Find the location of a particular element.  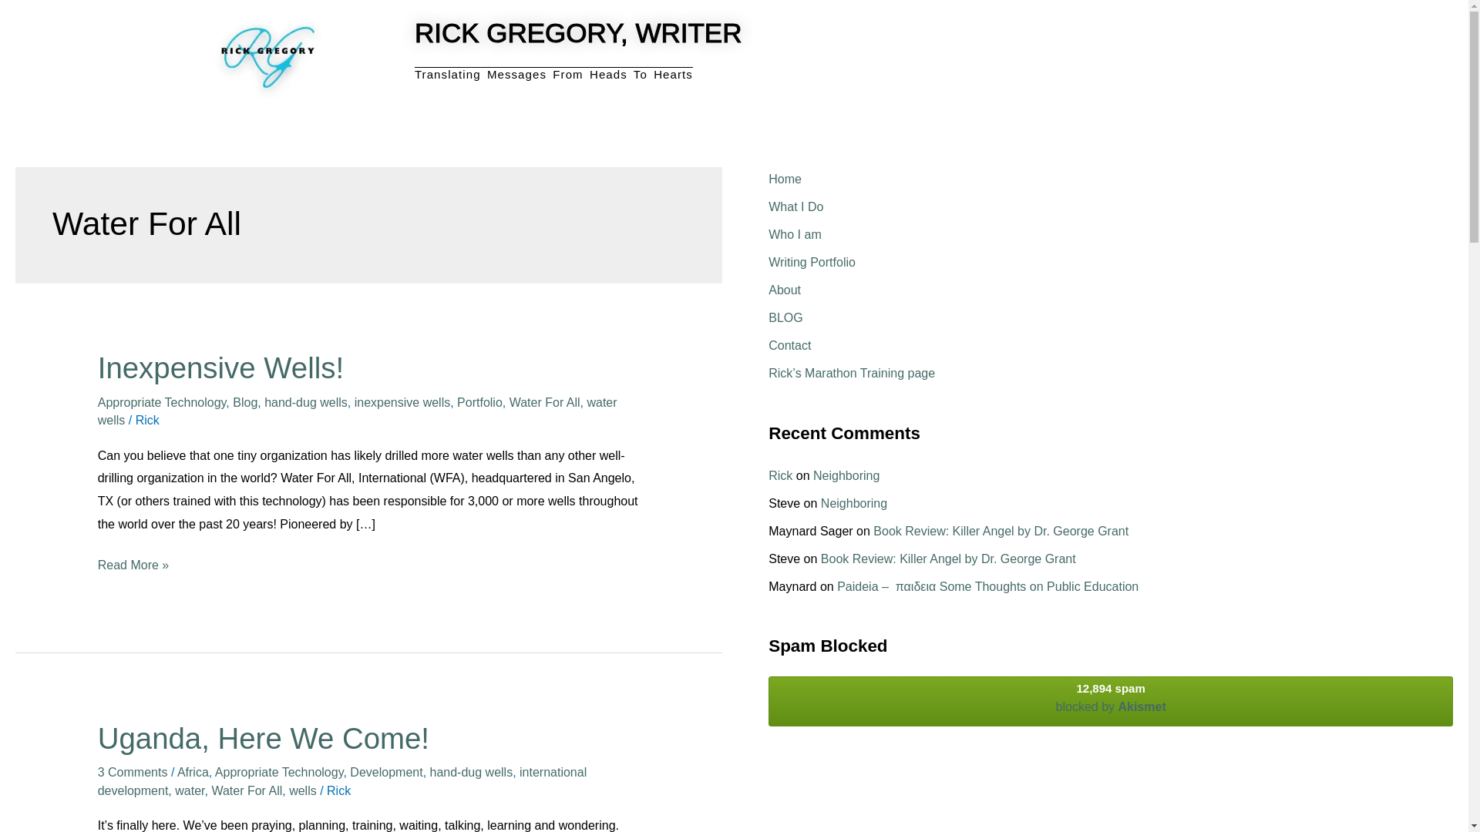

hand-dug wells is located at coordinates (472, 772).